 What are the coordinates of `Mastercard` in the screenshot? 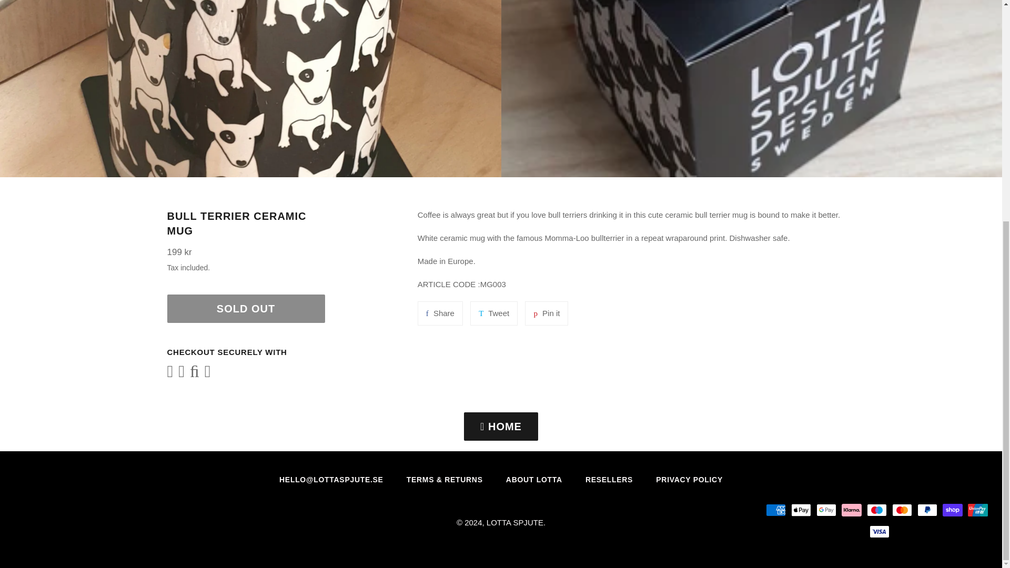 It's located at (902, 510).